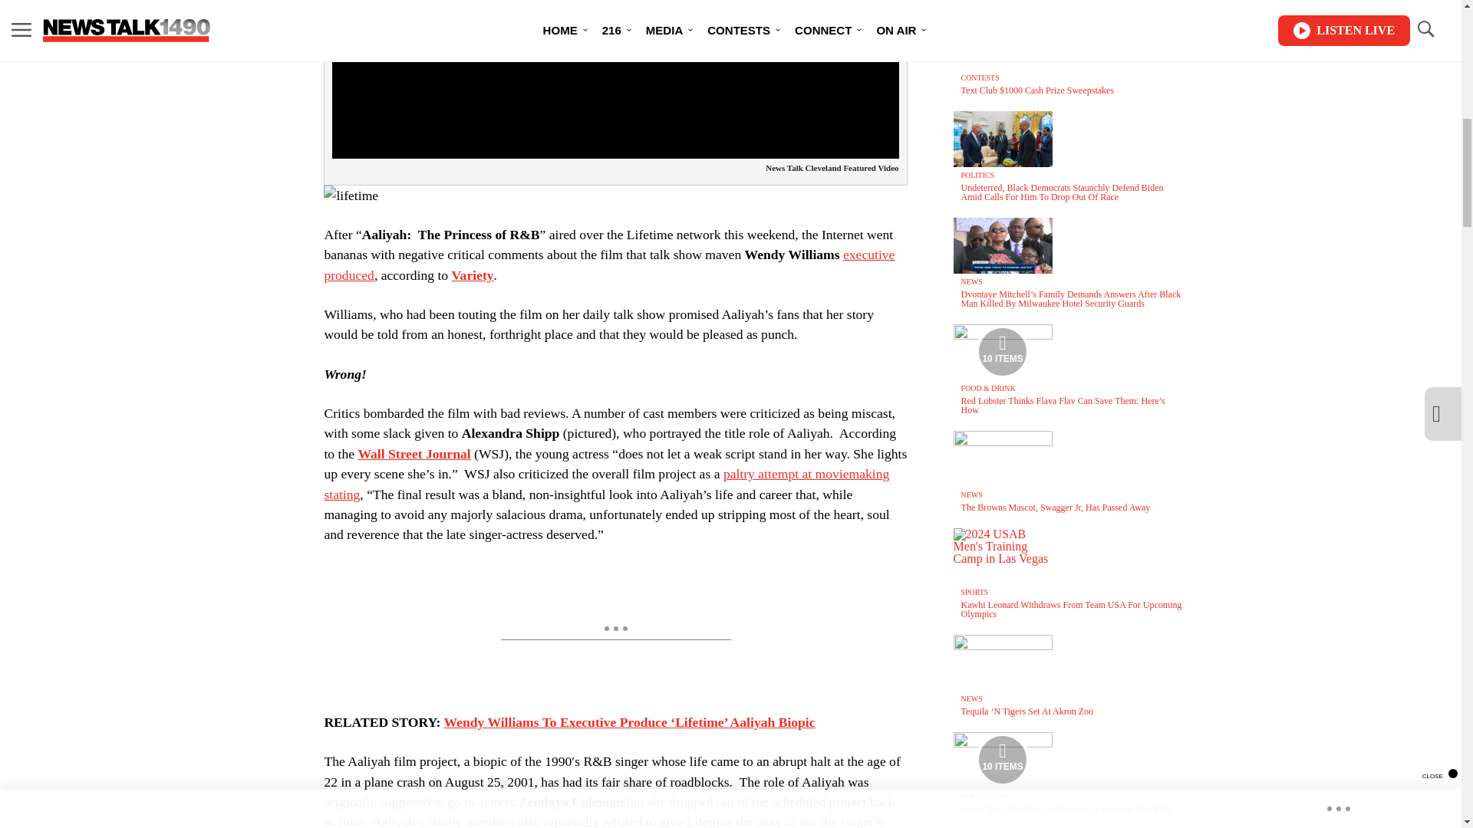 The width and height of the screenshot is (1473, 828). I want to click on executive produced, so click(609, 264).